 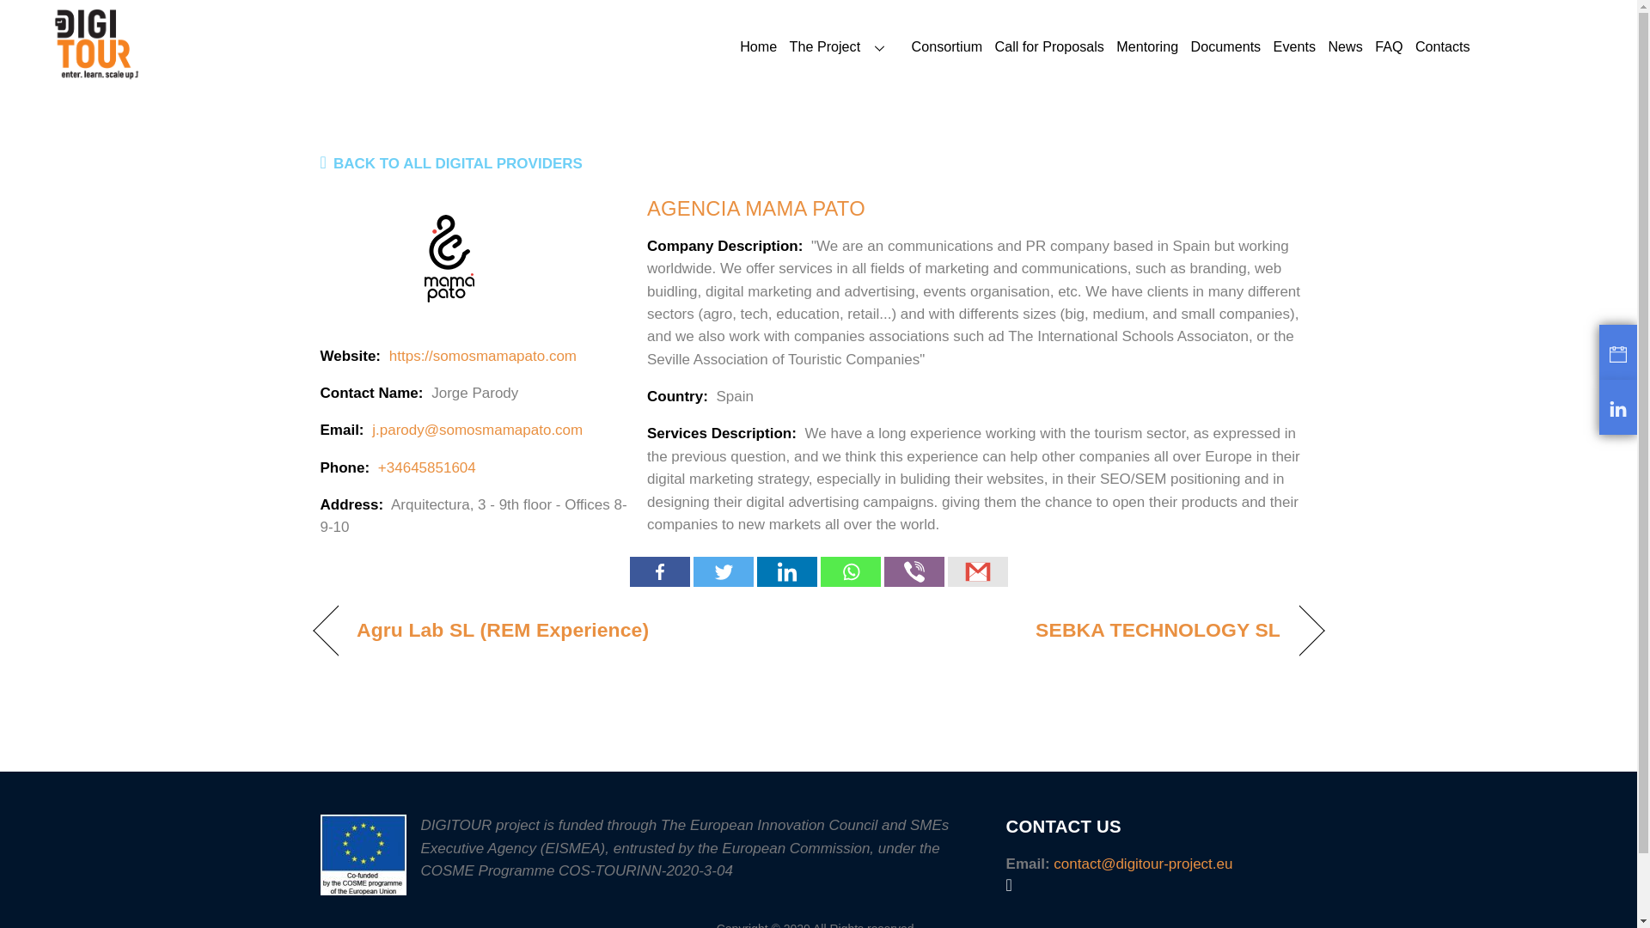 I want to click on Google Gmail, so click(x=976, y=571).